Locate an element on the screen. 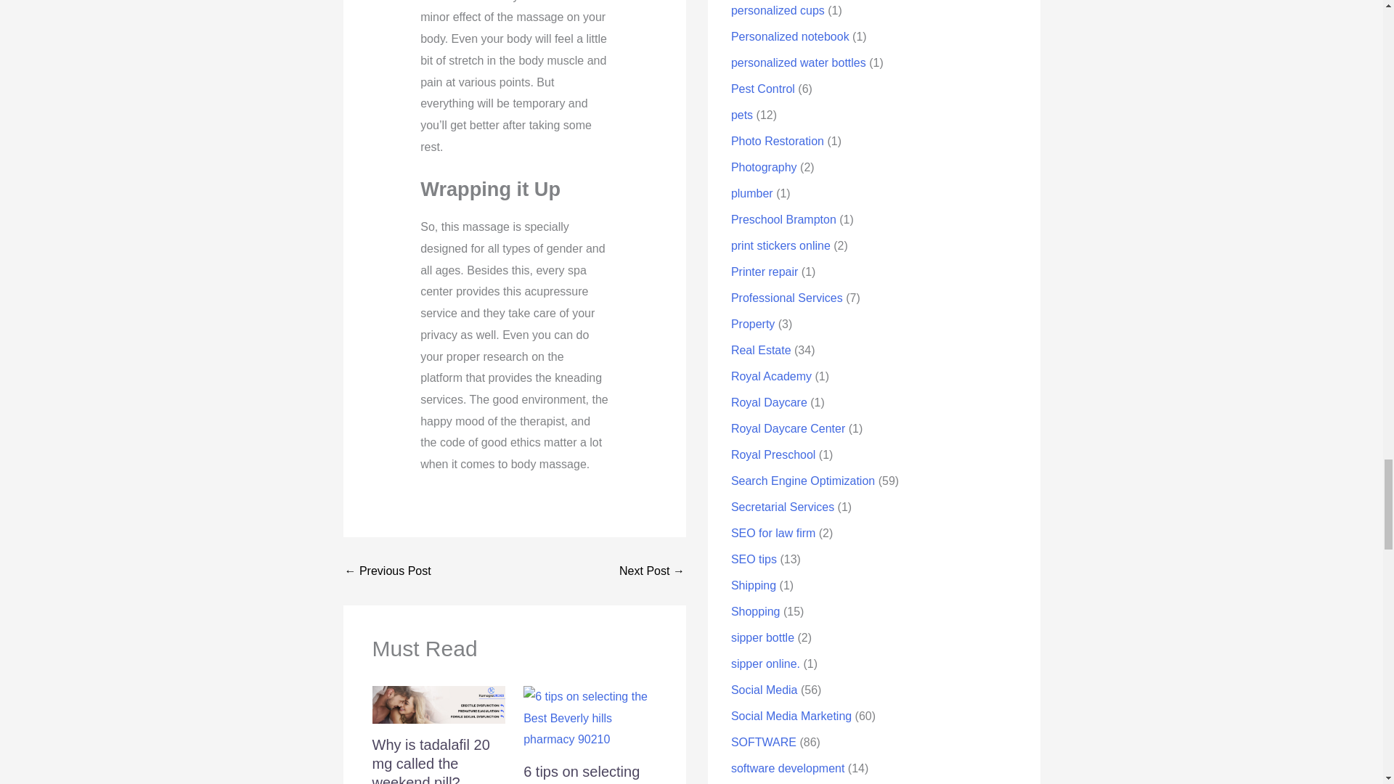 This screenshot has height=784, width=1394. Apply These 10 Secret Techniques To Improve Electricity Bill is located at coordinates (388, 571).